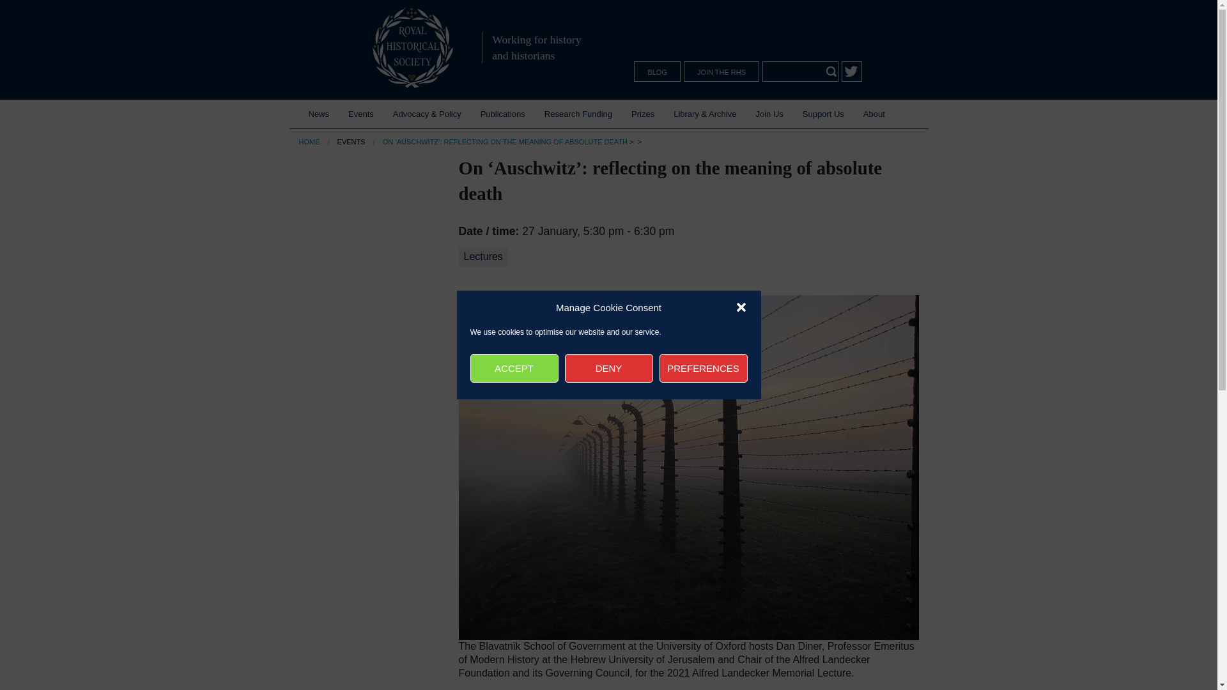 The width and height of the screenshot is (1227, 690). I want to click on Join Us, so click(769, 114).